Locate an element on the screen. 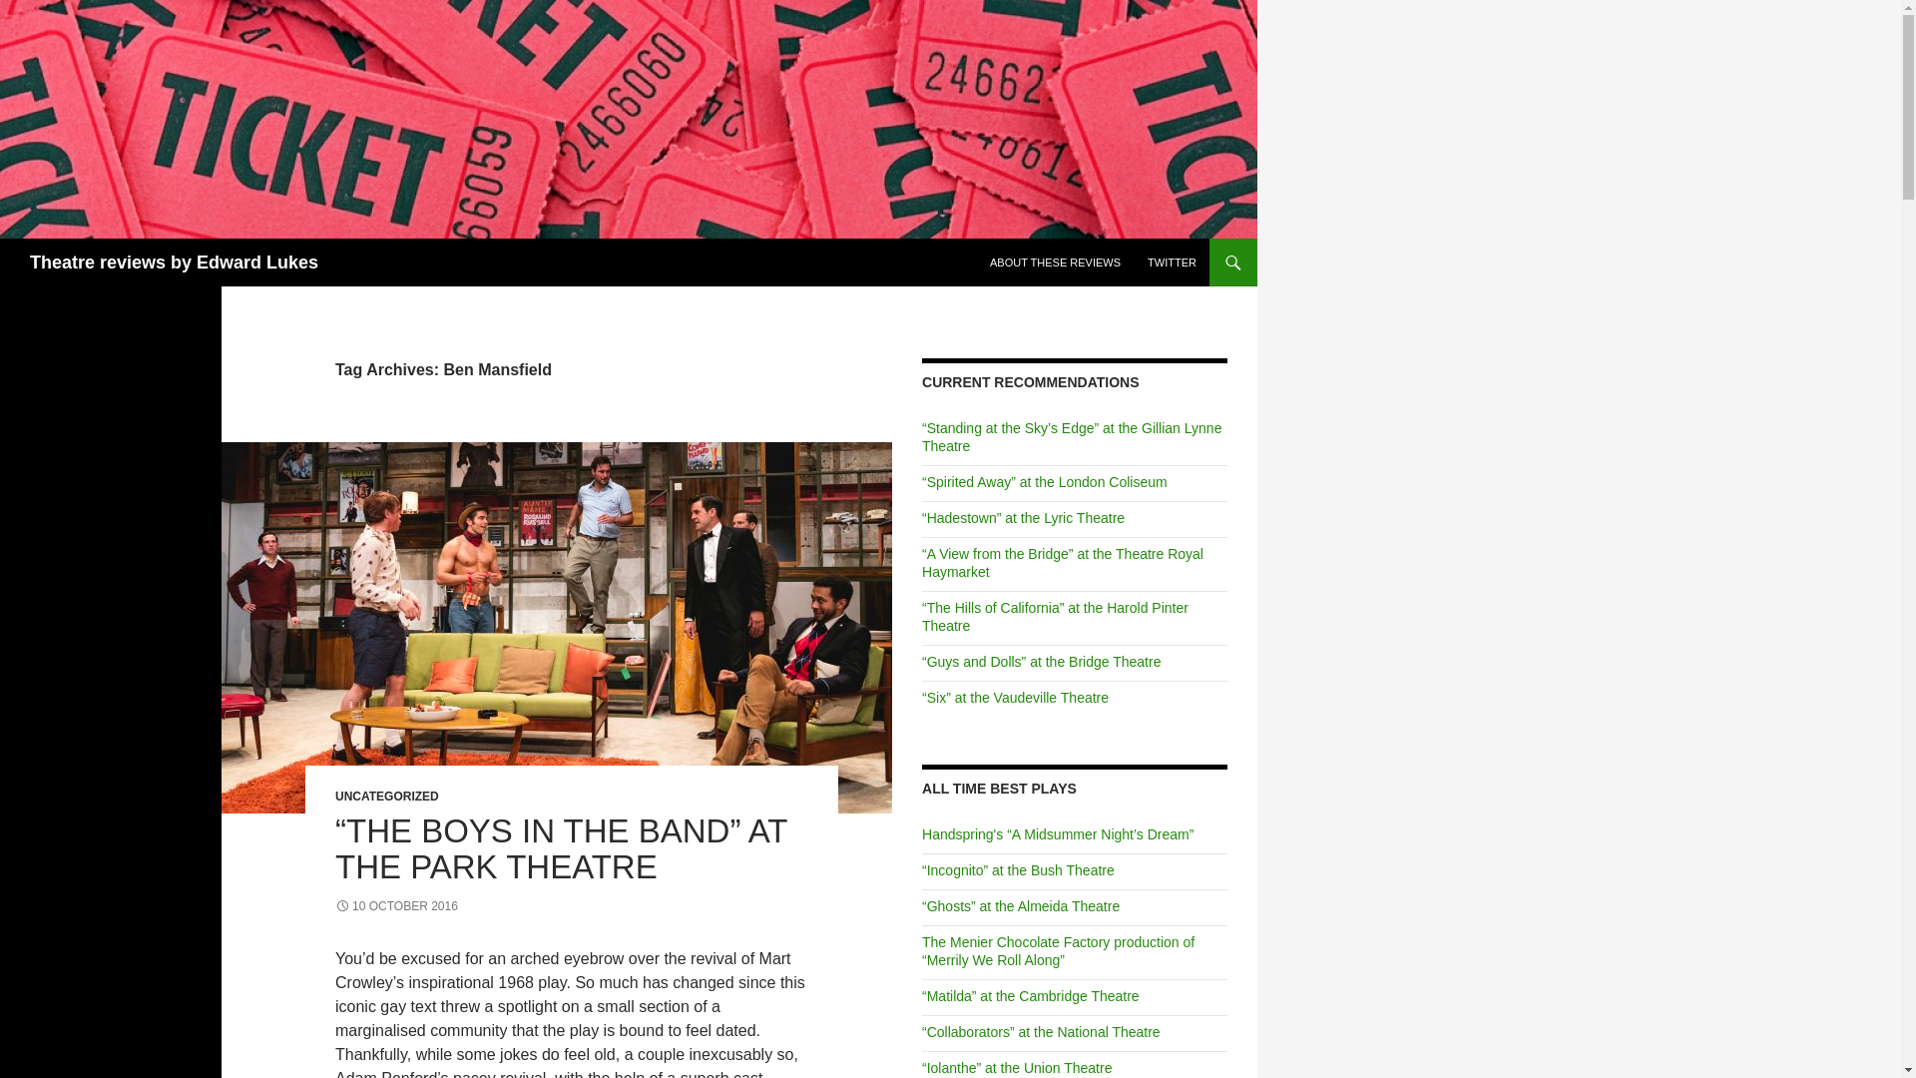 Image resolution: width=1916 pixels, height=1078 pixels. 10 OCTOBER 2016 is located at coordinates (396, 905).